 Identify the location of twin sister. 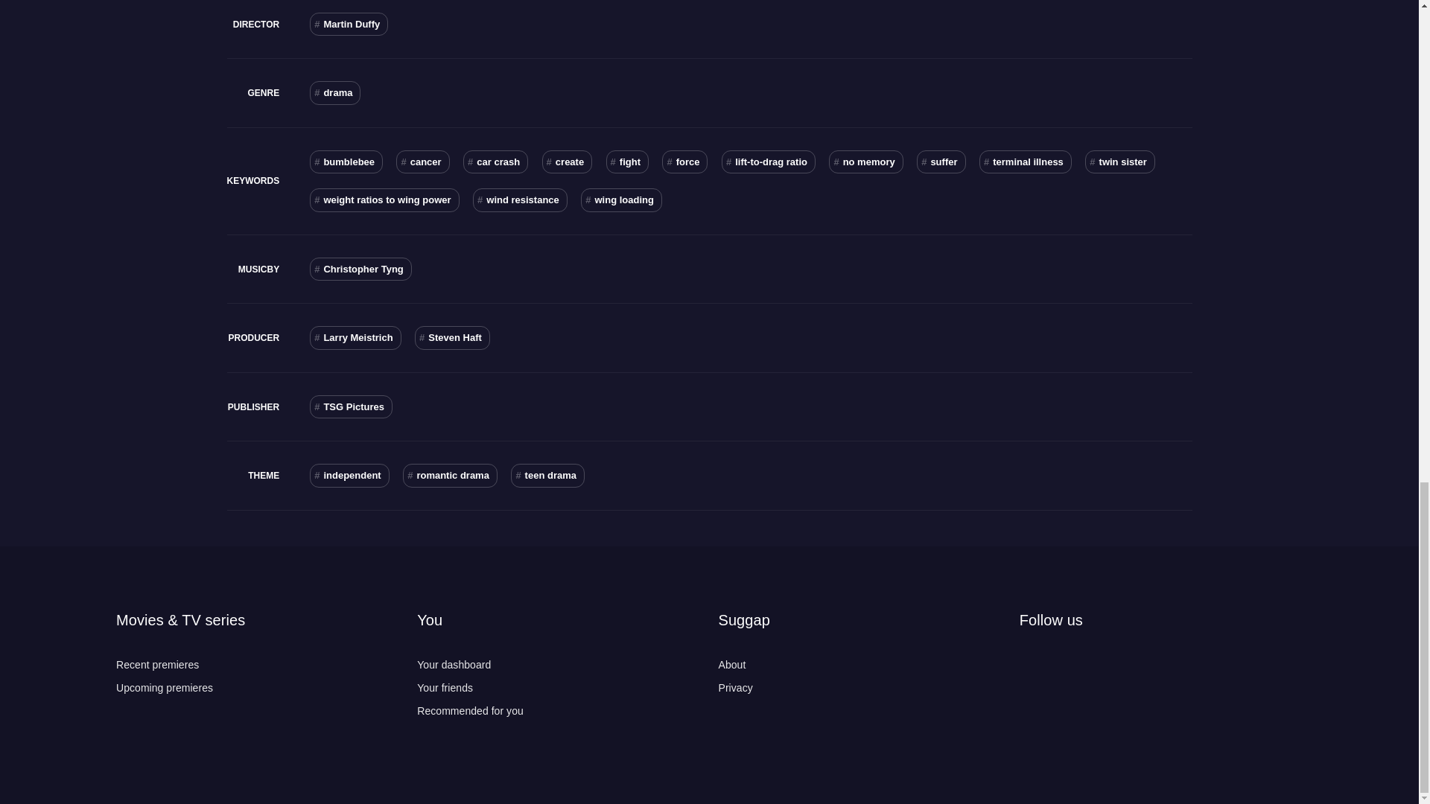
(1120, 162).